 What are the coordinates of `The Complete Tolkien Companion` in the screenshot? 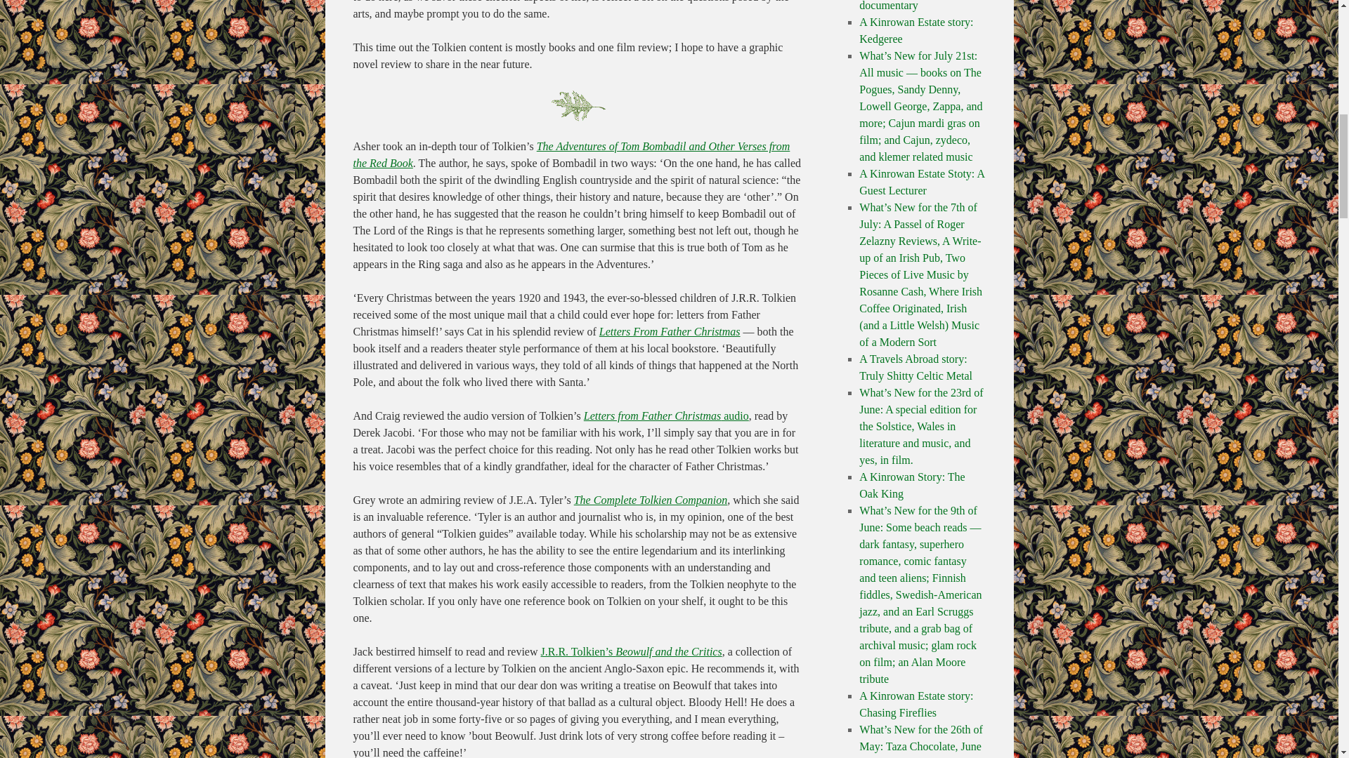 It's located at (651, 500).